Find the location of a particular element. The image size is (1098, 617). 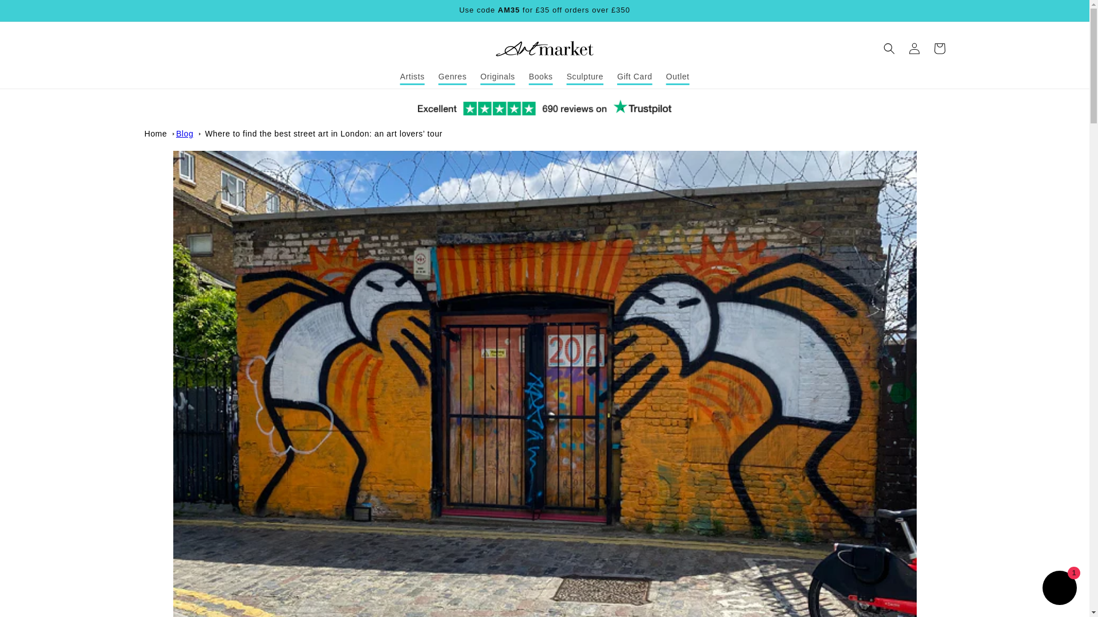

Outlet is located at coordinates (678, 77).